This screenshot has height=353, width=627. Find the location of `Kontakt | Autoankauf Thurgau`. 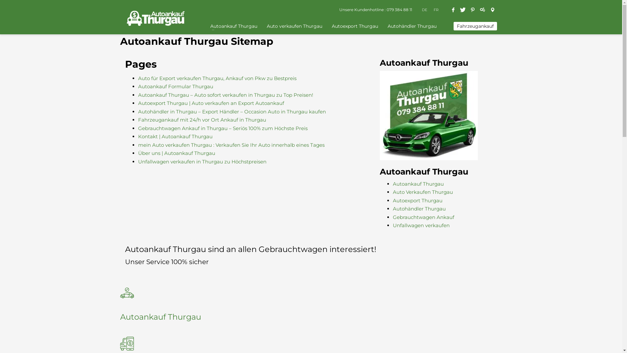

Kontakt | Autoankauf Thurgau is located at coordinates (175, 137).